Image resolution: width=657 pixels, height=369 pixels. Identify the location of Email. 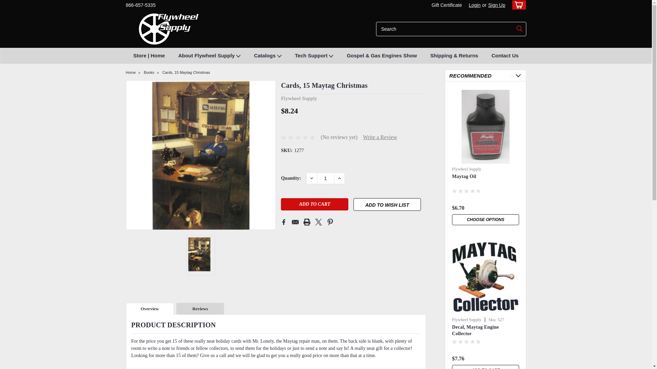
(295, 222).